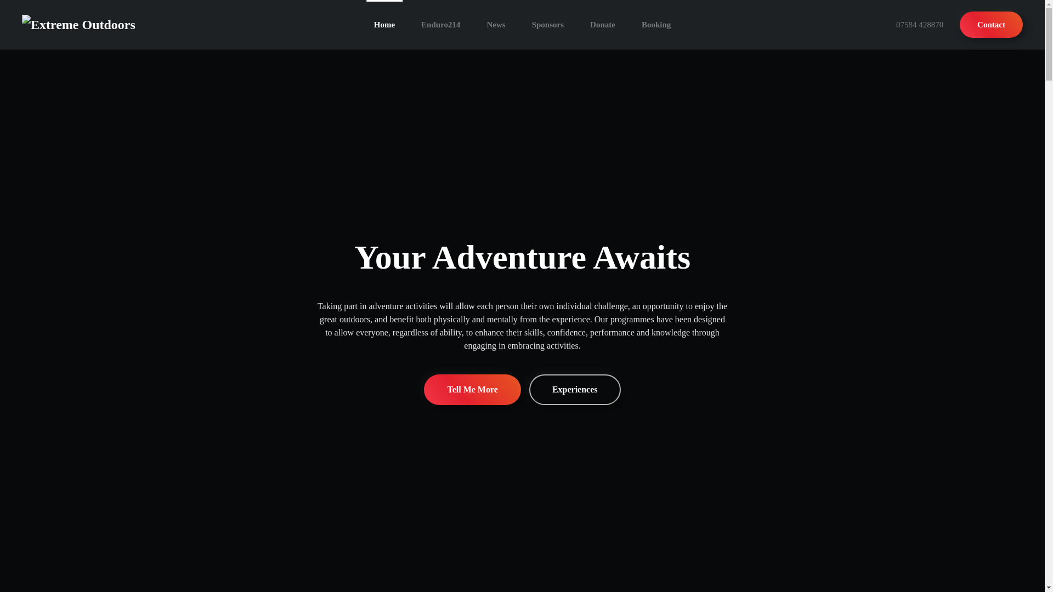  What do you see at coordinates (472, 389) in the screenshot?
I see `More About Our Outdoor Expeditions` at bounding box center [472, 389].